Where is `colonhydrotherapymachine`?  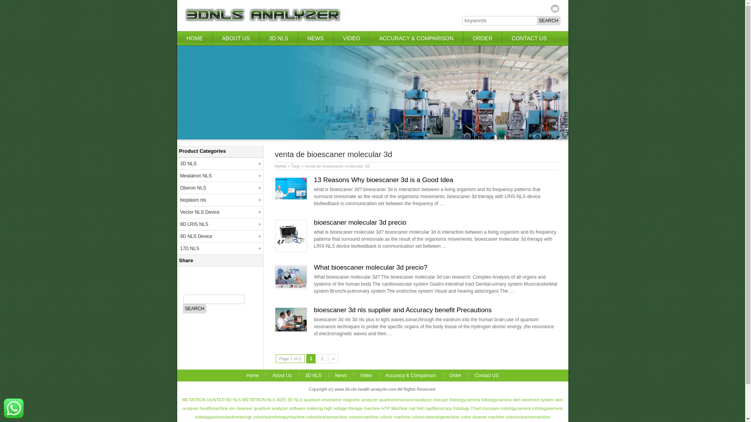
colonhydrotherapymachine is located at coordinates (279, 417).